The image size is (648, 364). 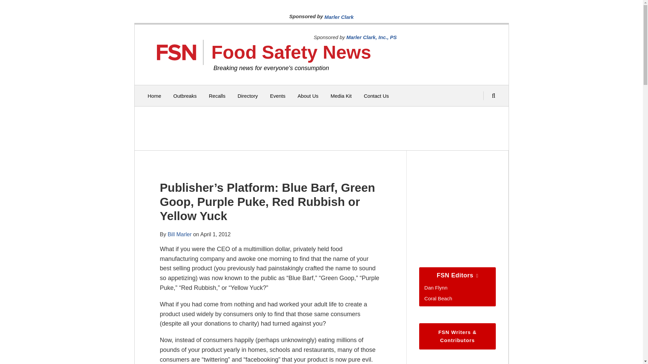 What do you see at coordinates (217, 96) in the screenshot?
I see `Recalls` at bounding box center [217, 96].